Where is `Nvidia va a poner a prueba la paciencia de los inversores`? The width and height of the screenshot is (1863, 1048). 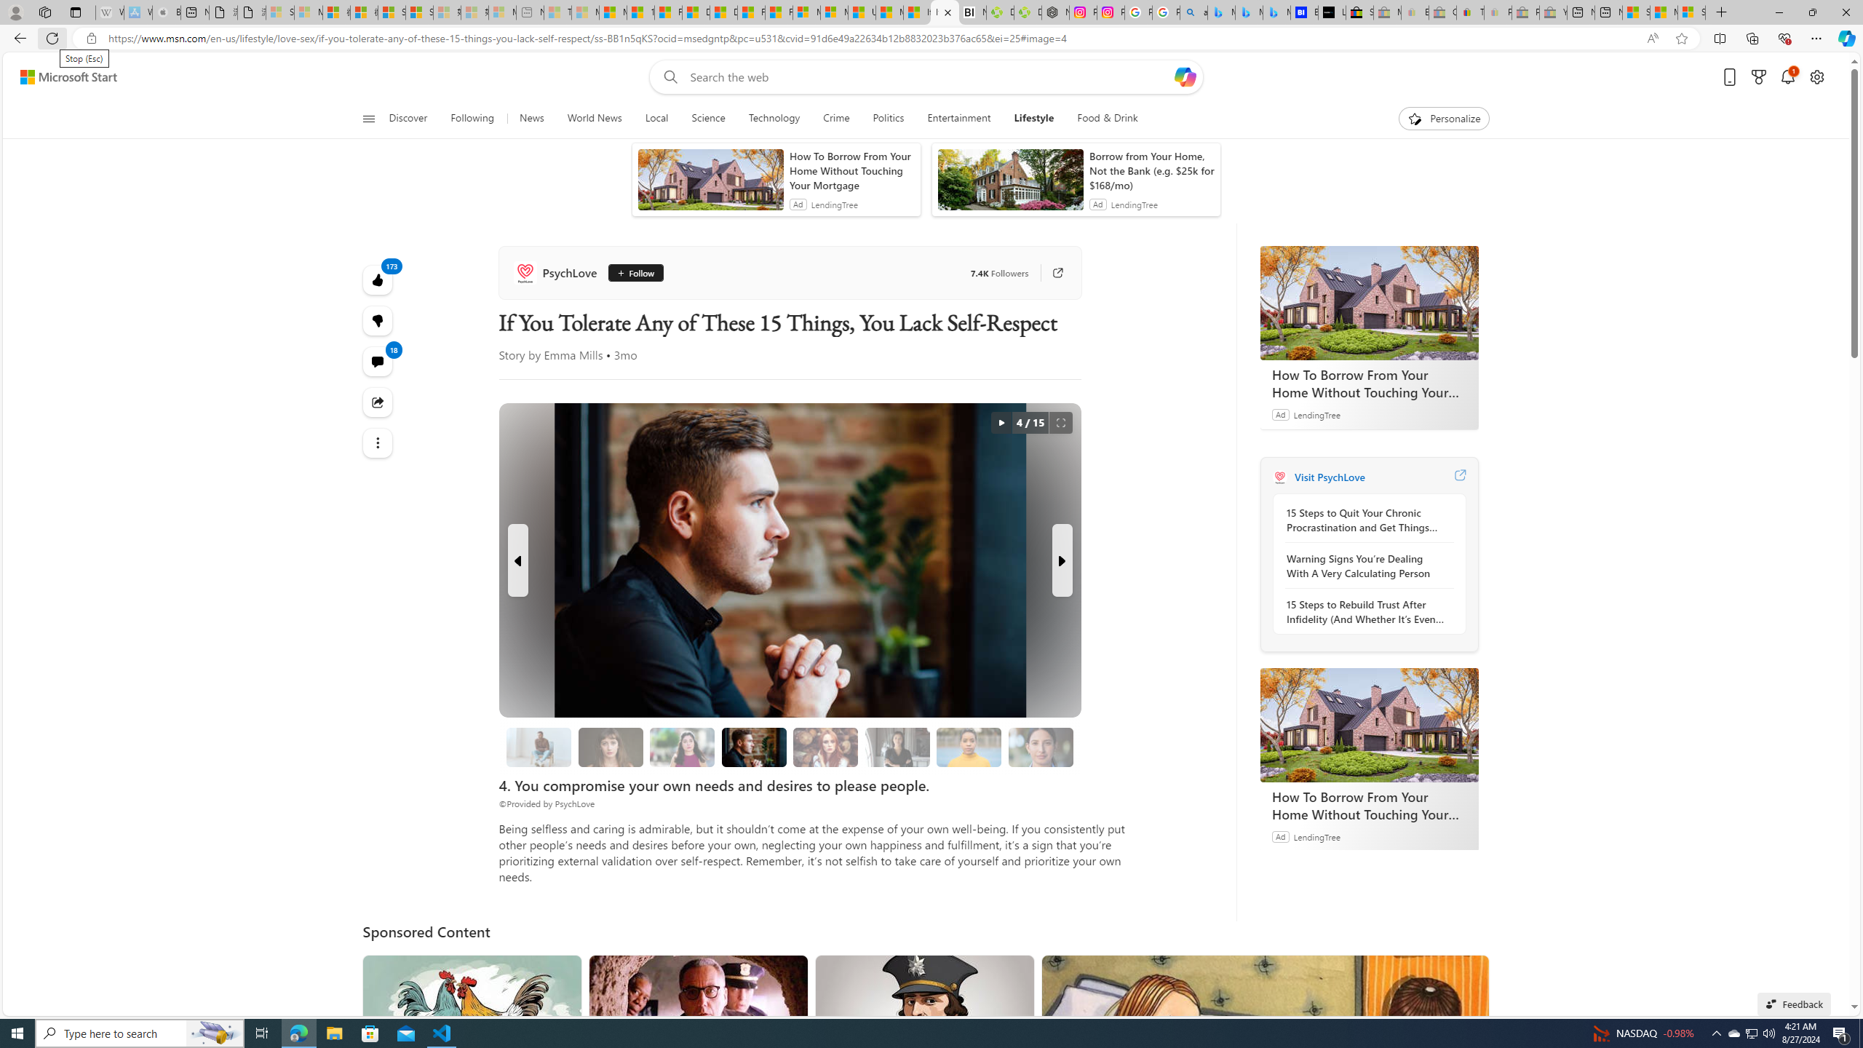
Nvidia va a poner a prueba la paciencia de los inversores is located at coordinates (972, 12).